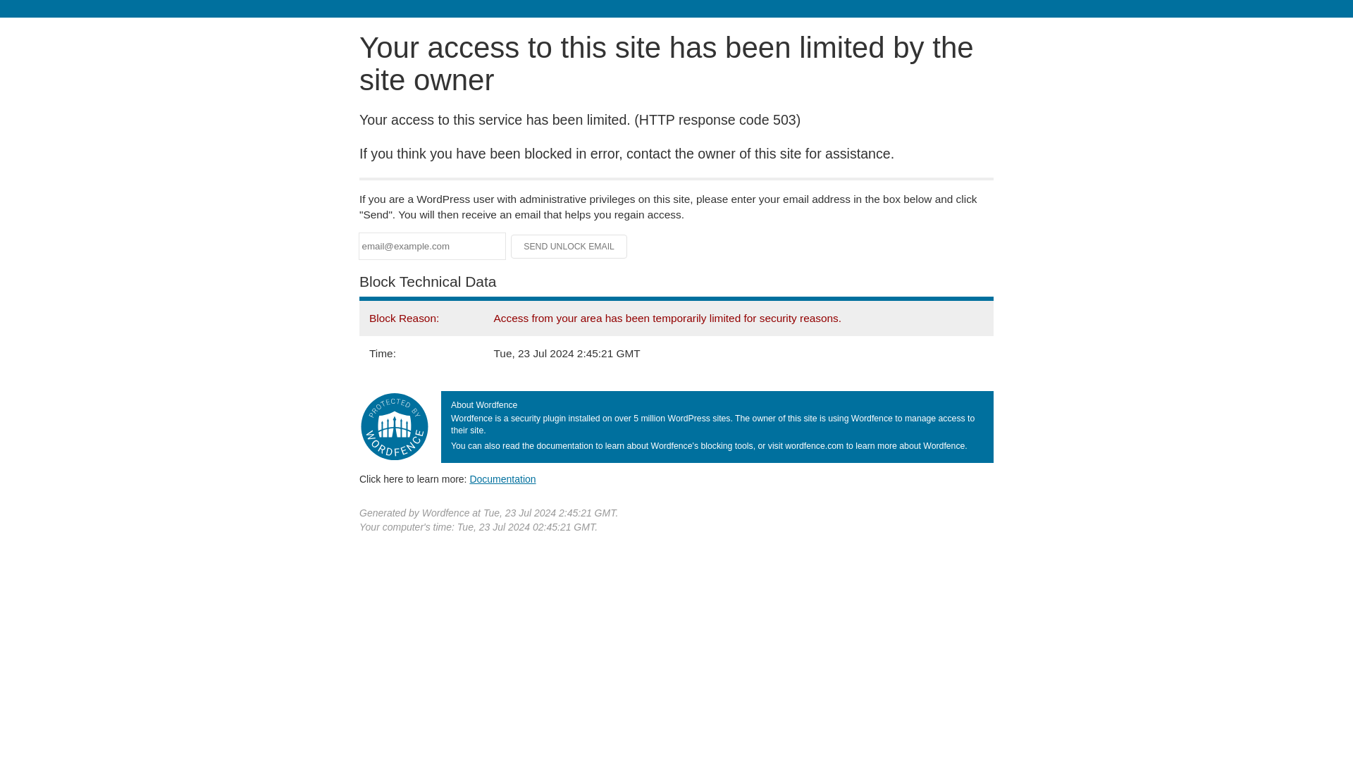 The width and height of the screenshot is (1353, 761). I want to click on Send Unlock Email, so click(569, 247).